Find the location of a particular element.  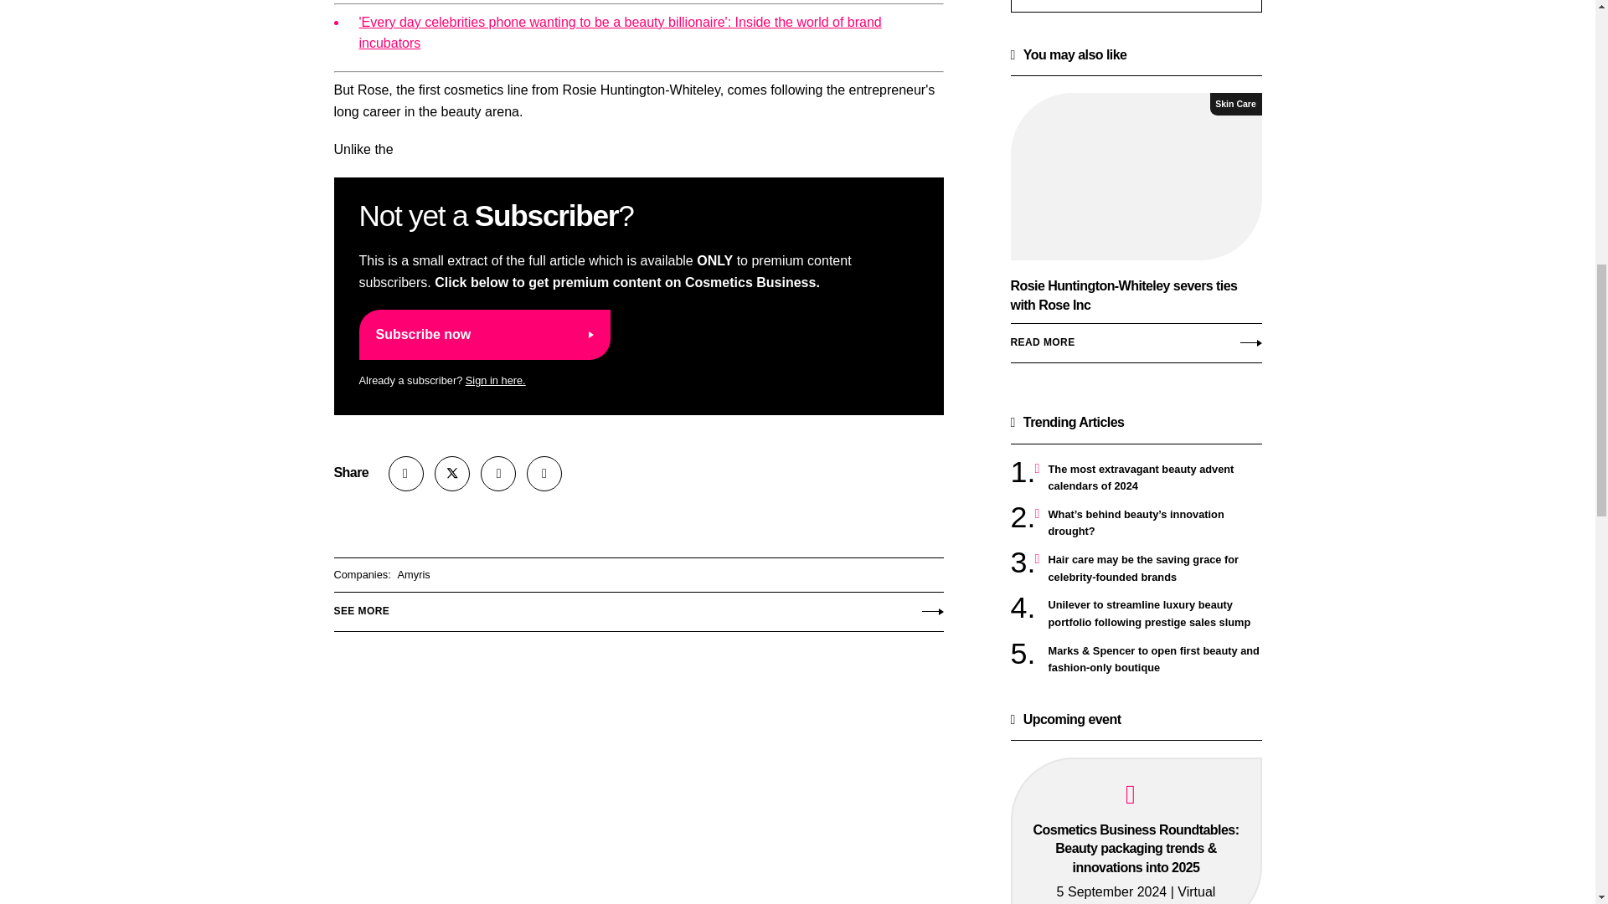

Follow Cosmetics Business on X is located at coordinates (451, 474).